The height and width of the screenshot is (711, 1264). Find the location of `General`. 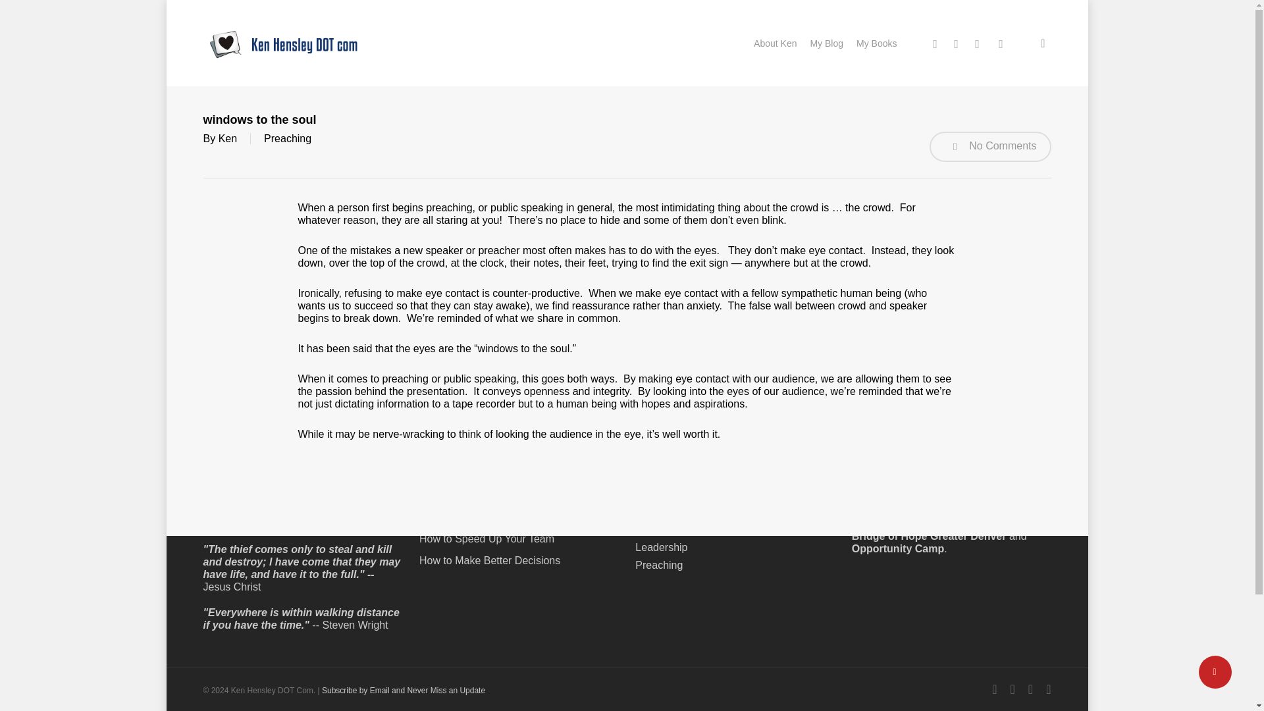

General is located at coordinates (654, 529).